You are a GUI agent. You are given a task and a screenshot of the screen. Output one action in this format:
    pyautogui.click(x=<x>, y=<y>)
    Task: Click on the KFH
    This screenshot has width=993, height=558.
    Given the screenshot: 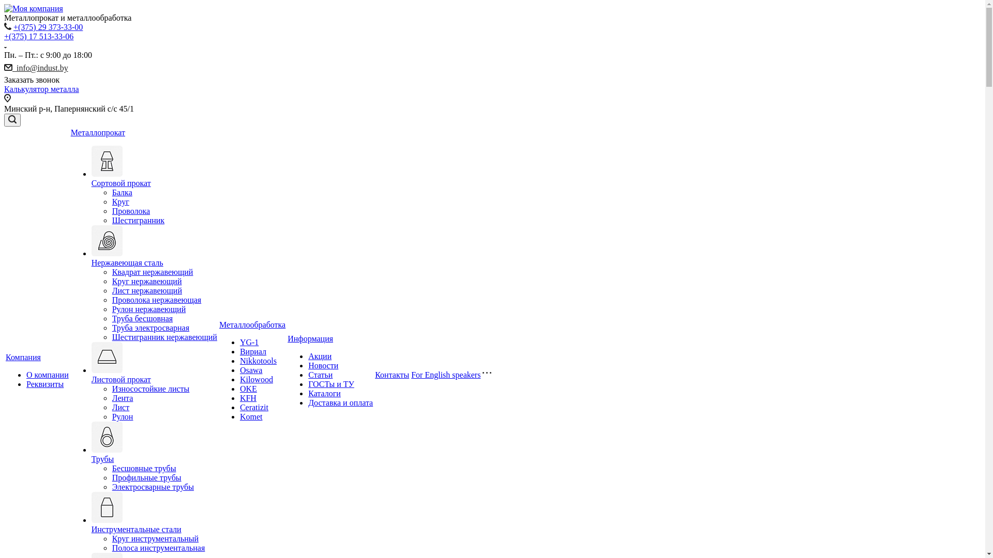 What is the action you would take?
    pyautogui.click(x=248, y=398)
    